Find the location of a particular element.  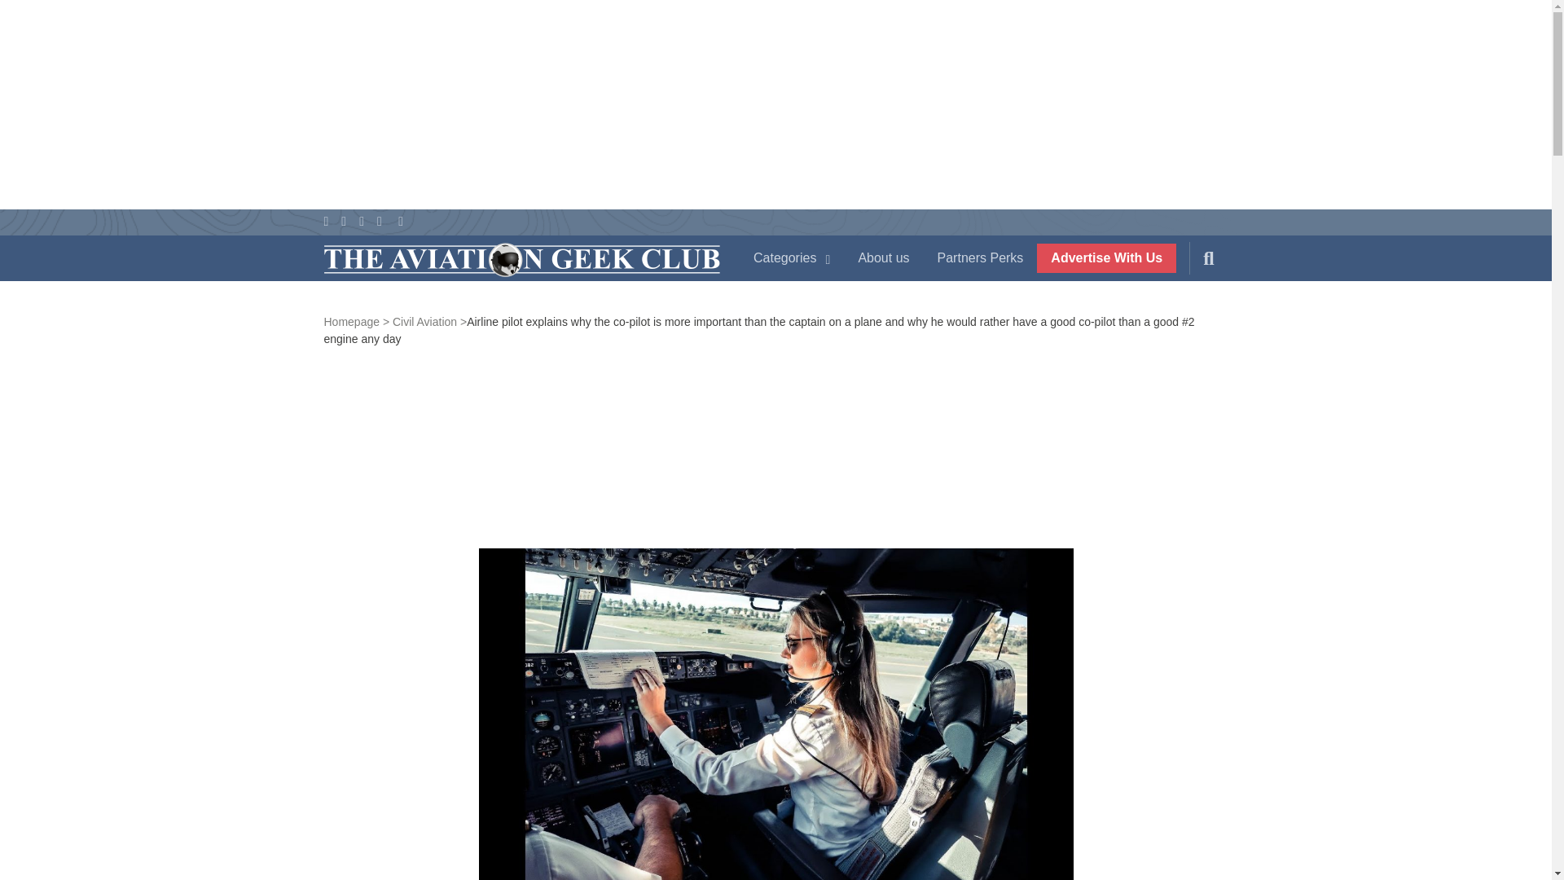

Back to homepage is located at coordinates (357, 321).